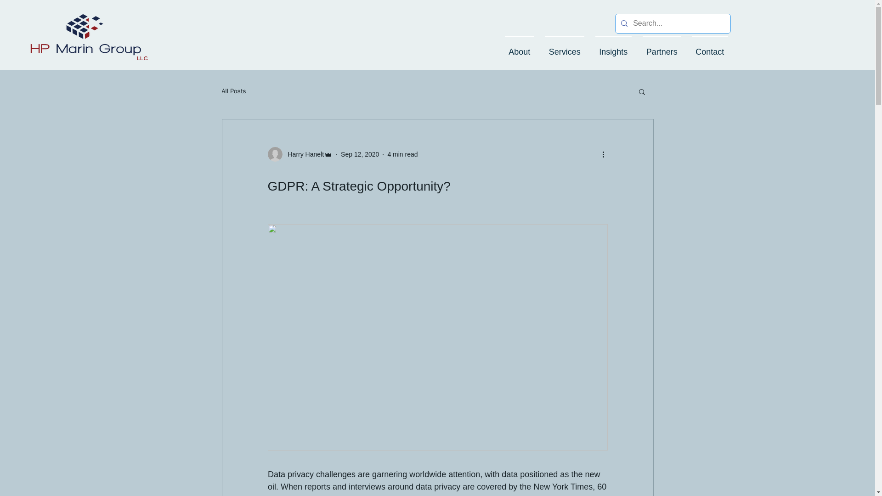  I want to click on Services, so click(565, 47).